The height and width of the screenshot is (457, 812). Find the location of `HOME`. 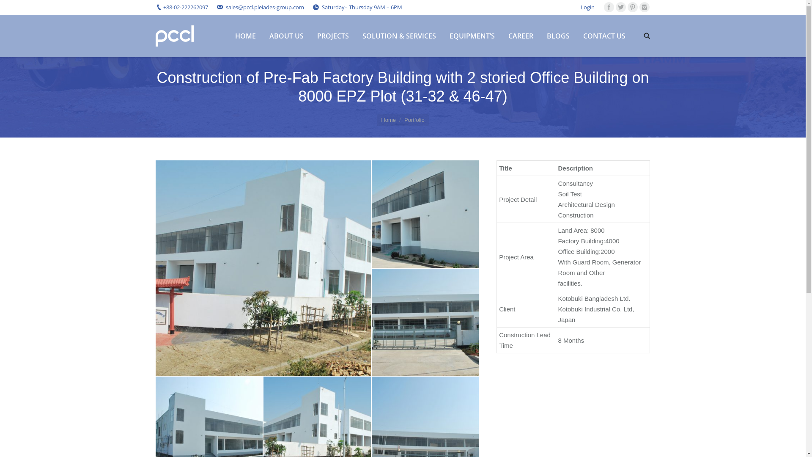

HOME is located at coordinates (245, 36).